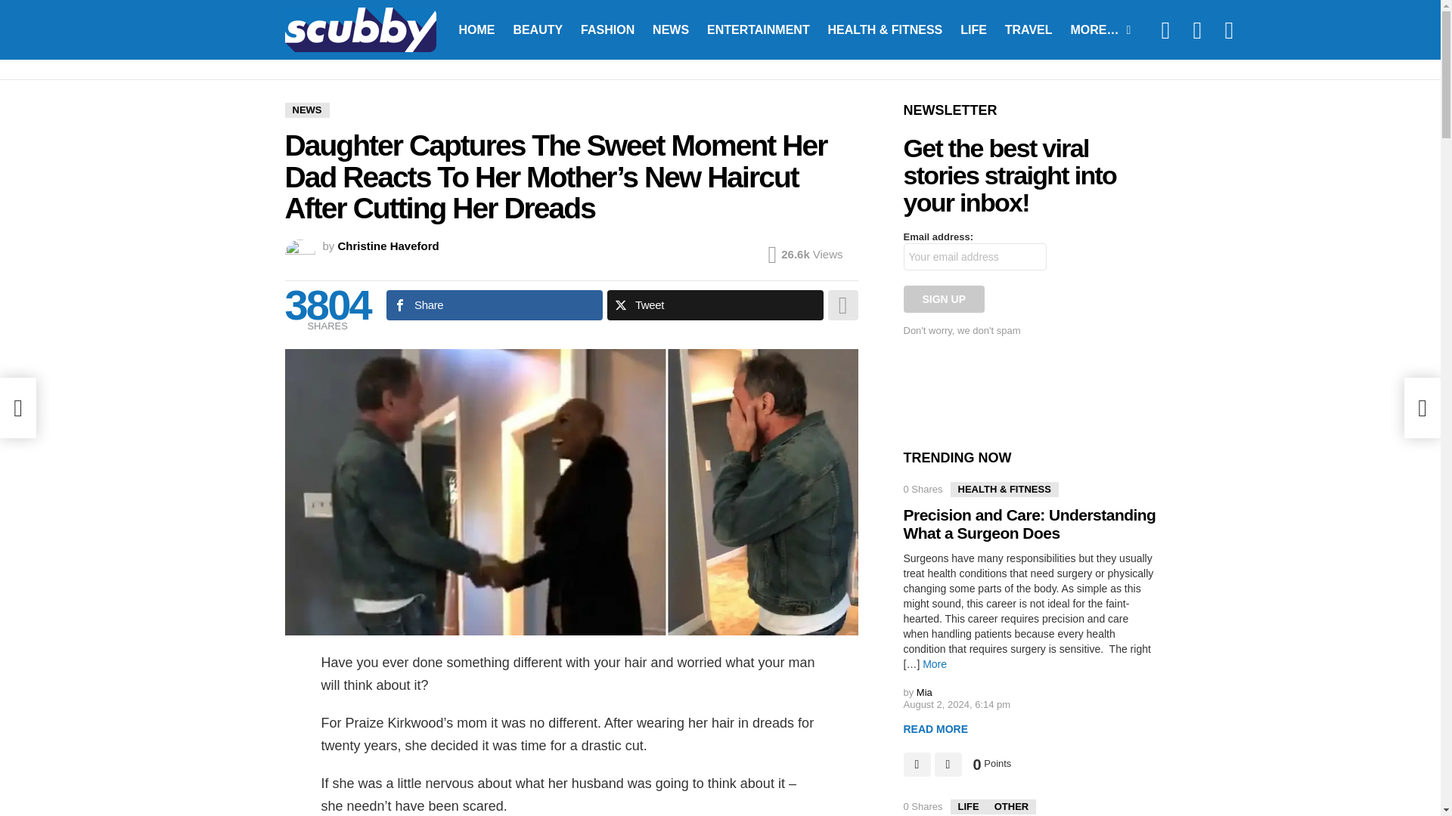  I want to click on Christine Haveford, so click(389, 246).